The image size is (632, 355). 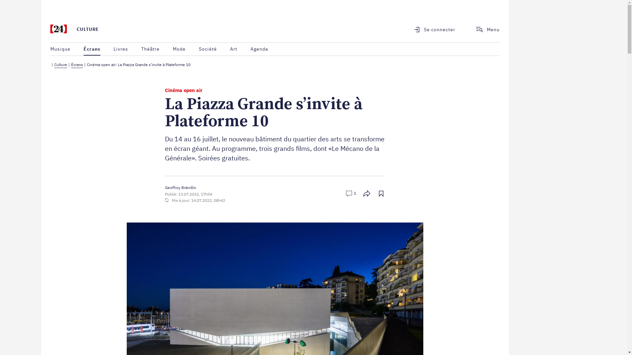 I want to click on 1, so click(x=351, y=194).